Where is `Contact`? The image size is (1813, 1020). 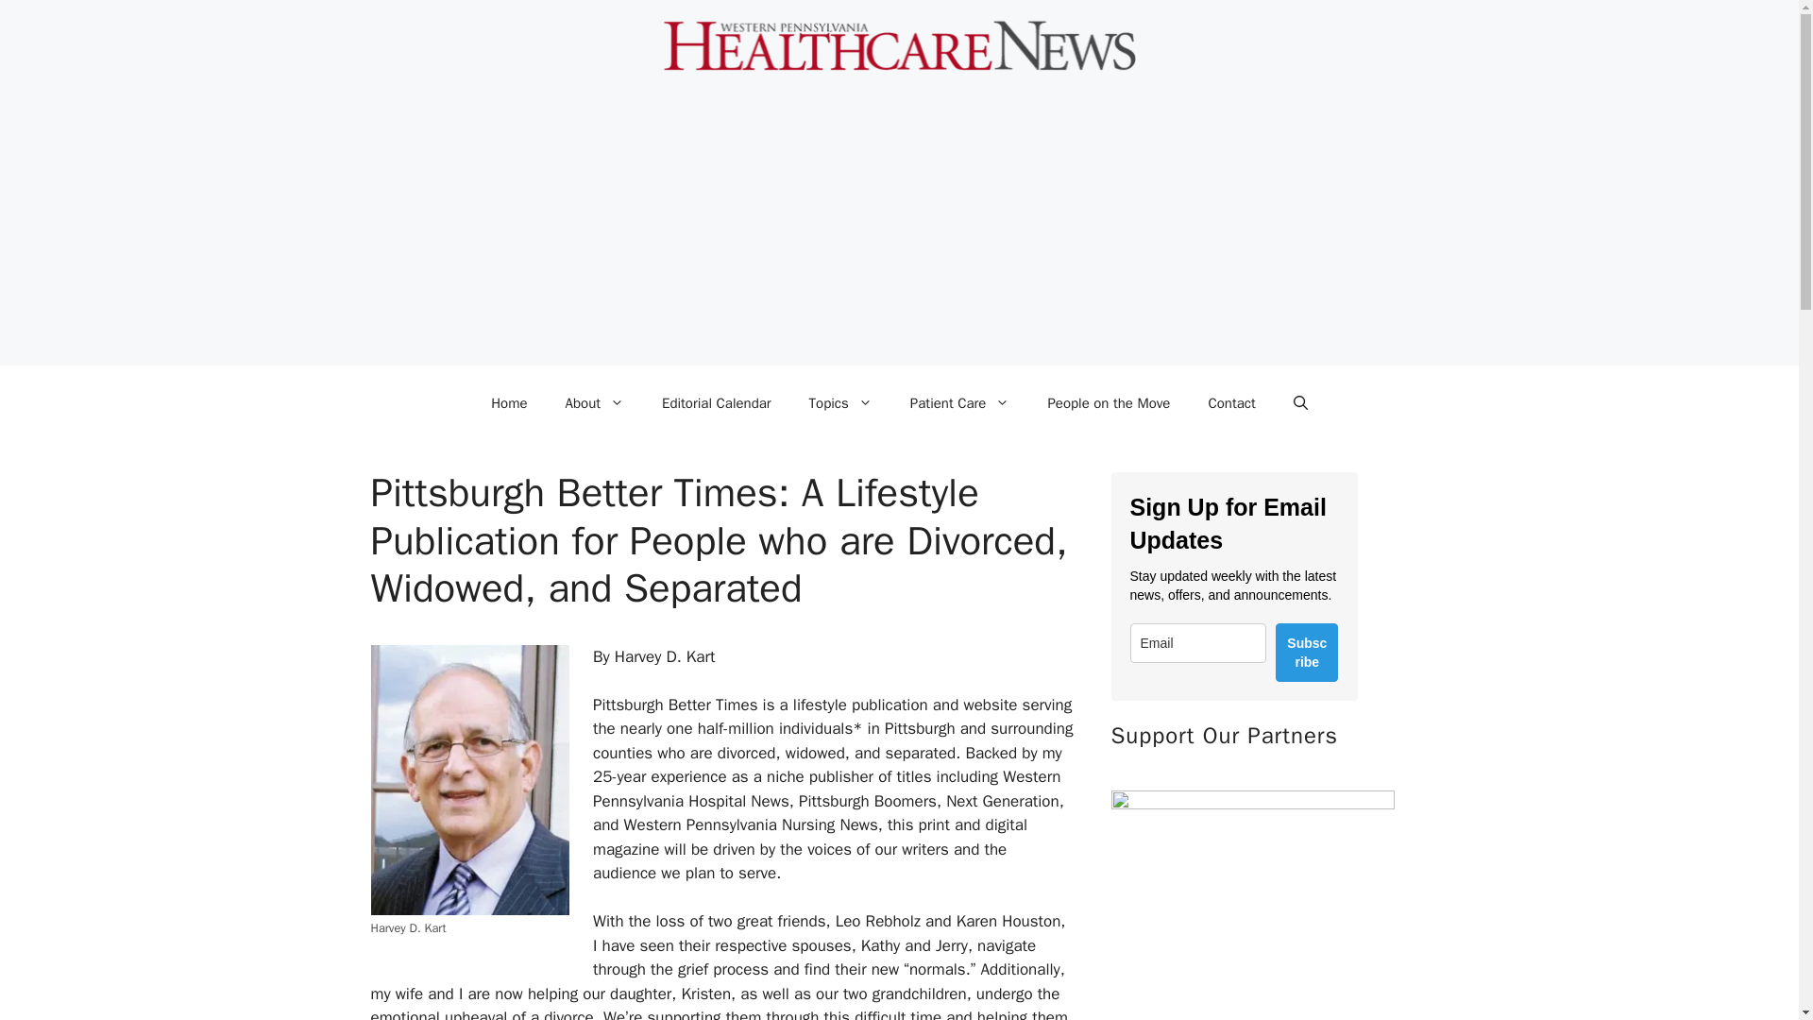 Contact is located at coordinates (1231, 402).